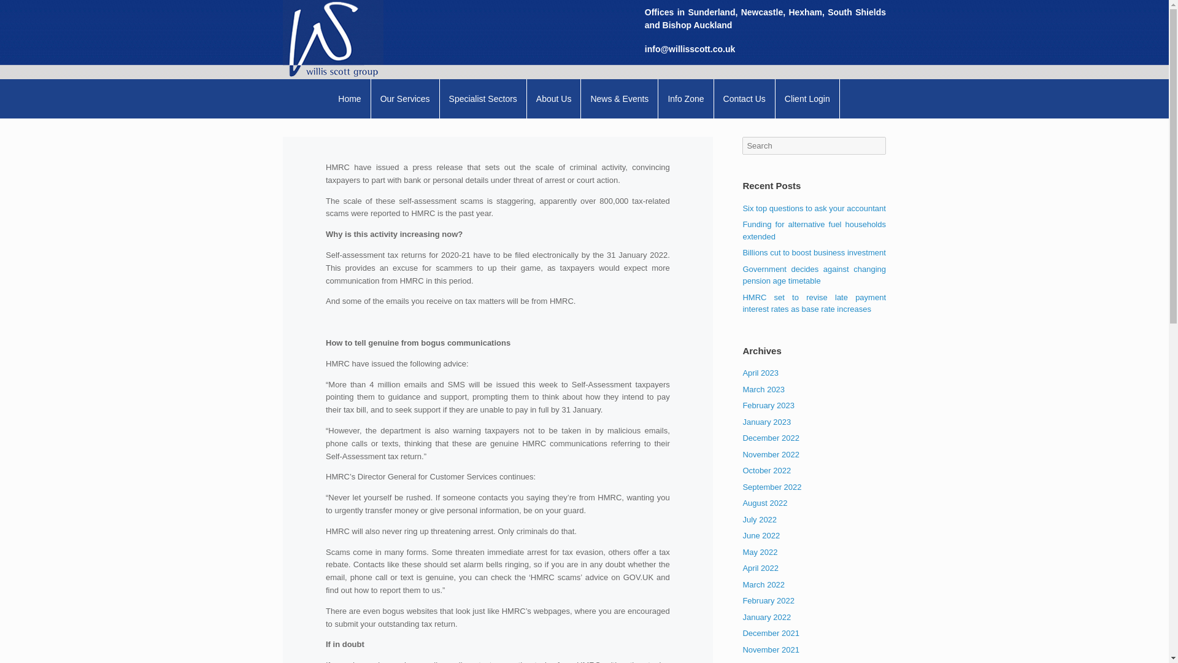  I want to click on Client Login, so click(807, 98).